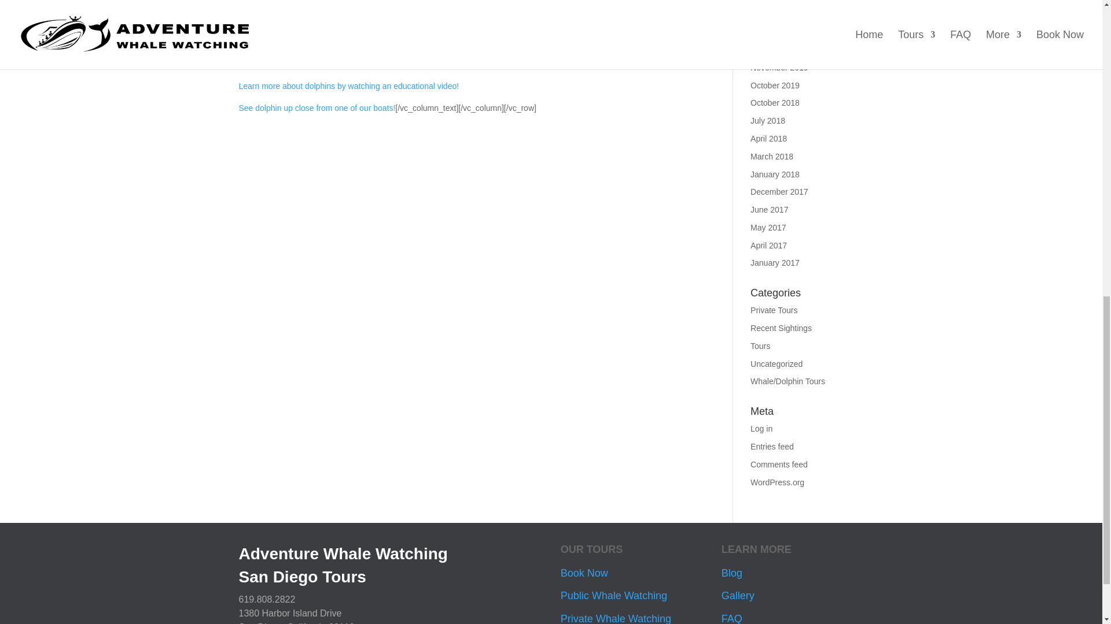 The image size is (1111, 624). I want to click on Gallery, so click(737, 595).